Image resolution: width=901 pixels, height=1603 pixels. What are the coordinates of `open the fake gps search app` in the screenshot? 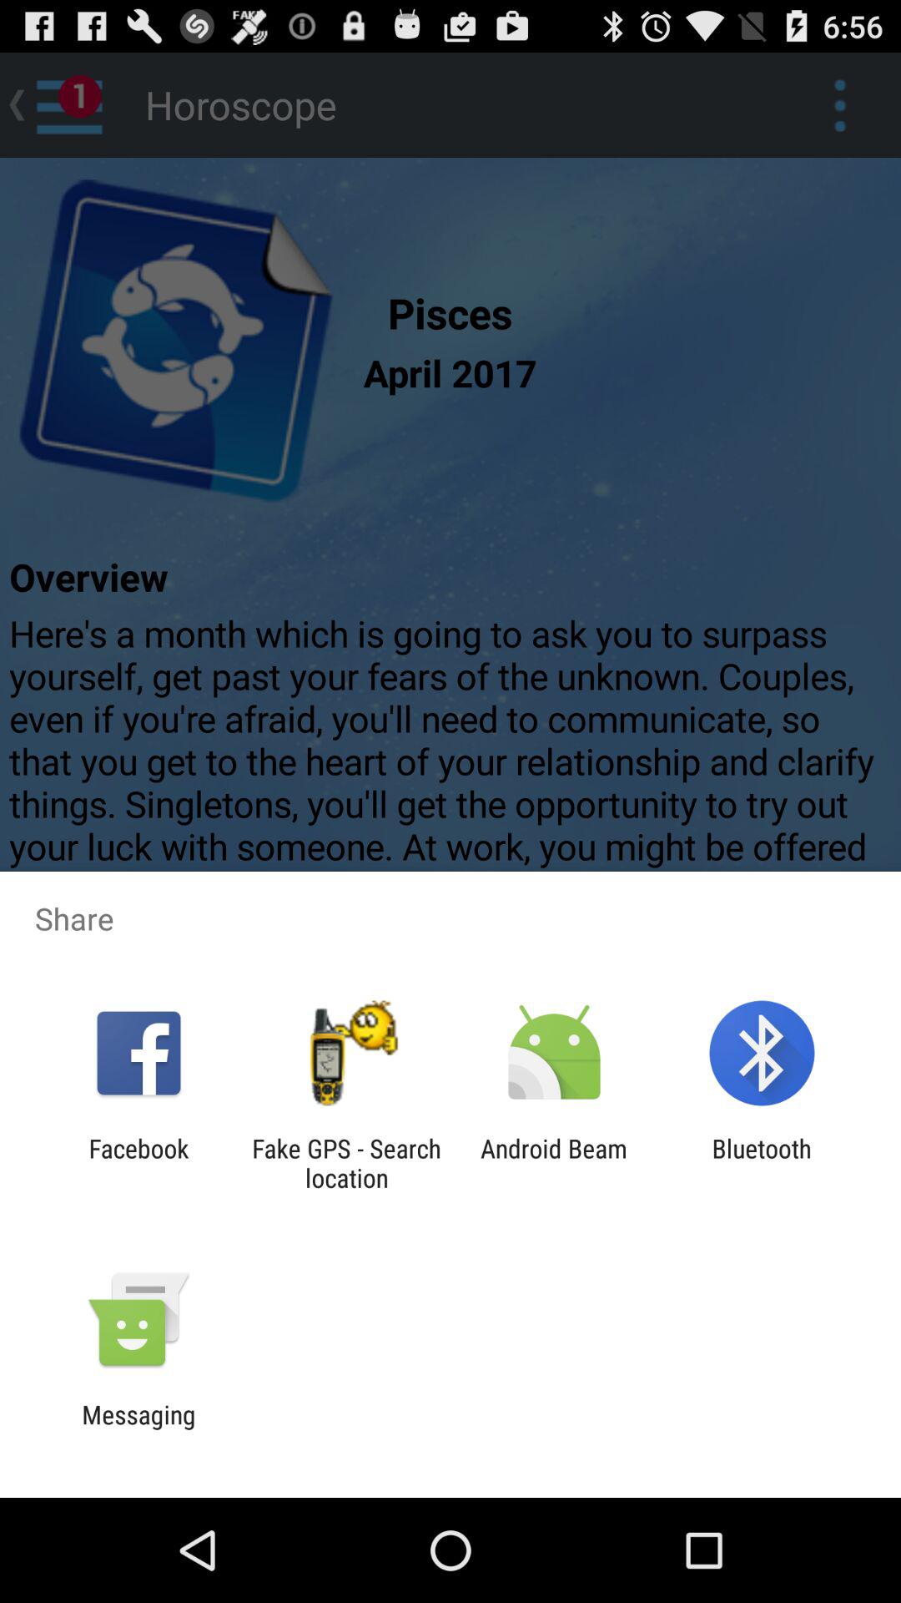 It's located at (346, 1163).